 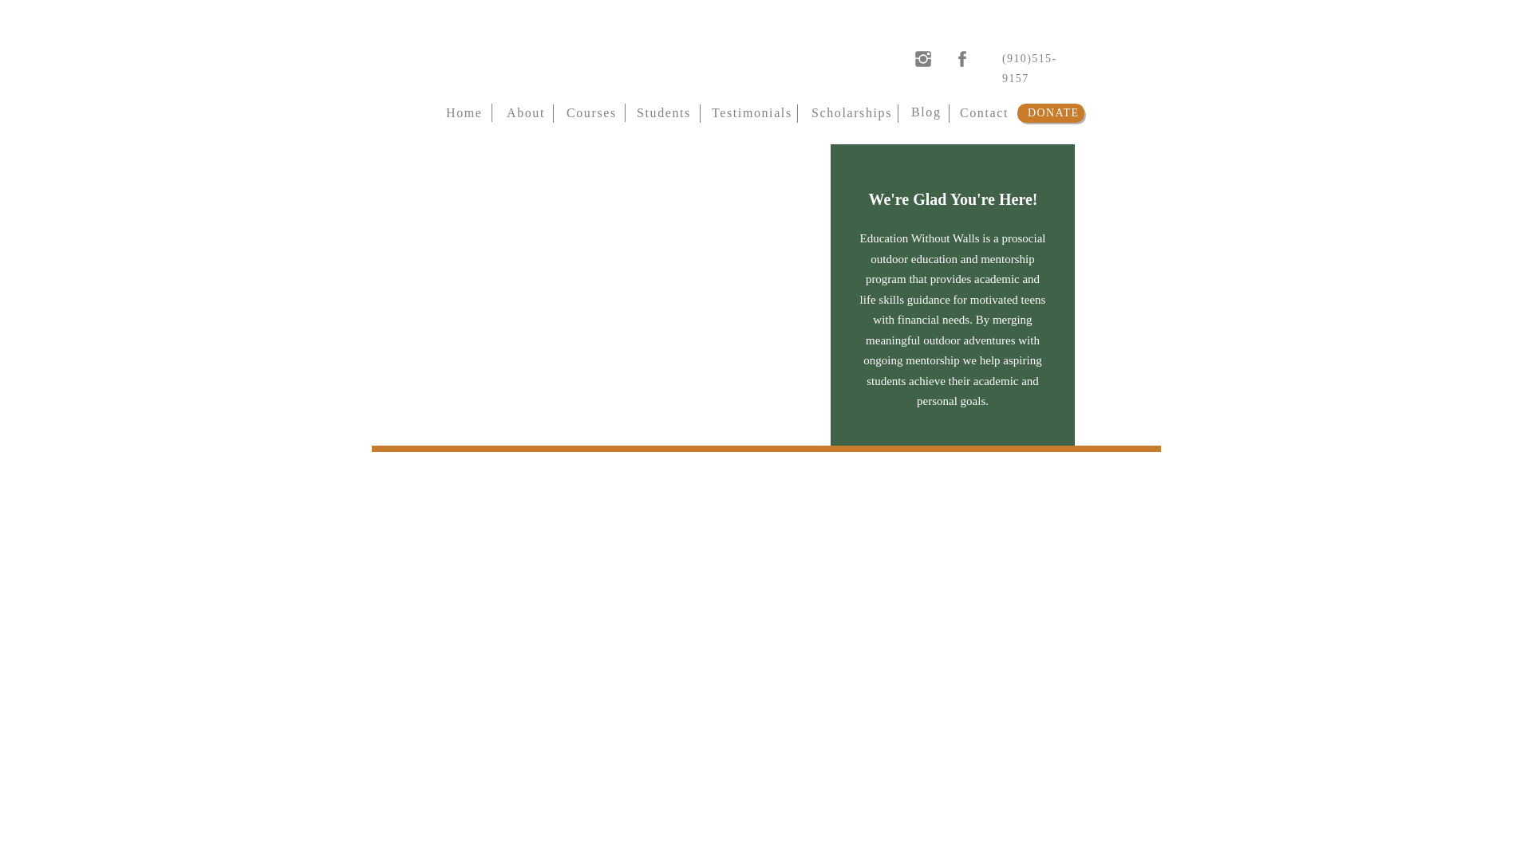 What do you see at coordinates (661, 112) in the screenshot?
I see `Students` at bounding box center [661, 112].